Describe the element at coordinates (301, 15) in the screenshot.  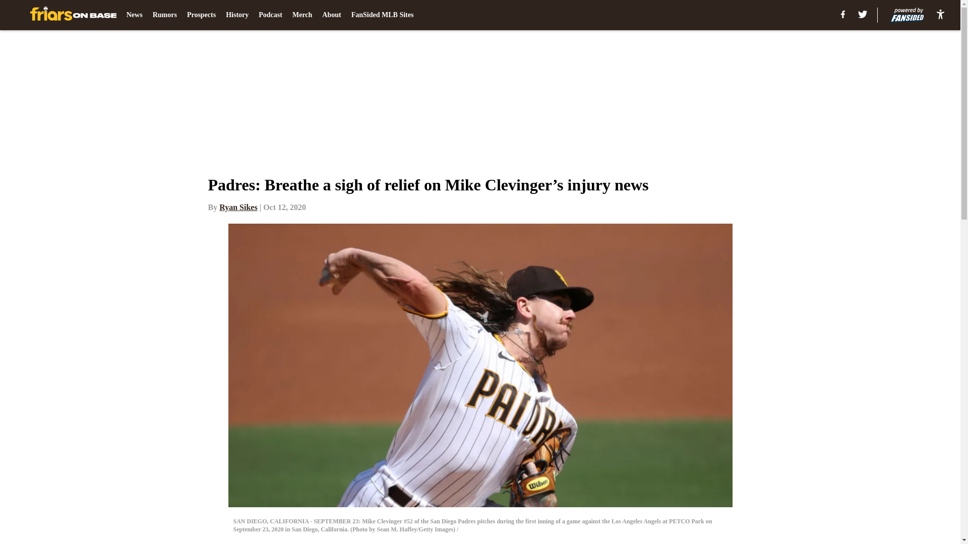
I see `Merch` at that location.